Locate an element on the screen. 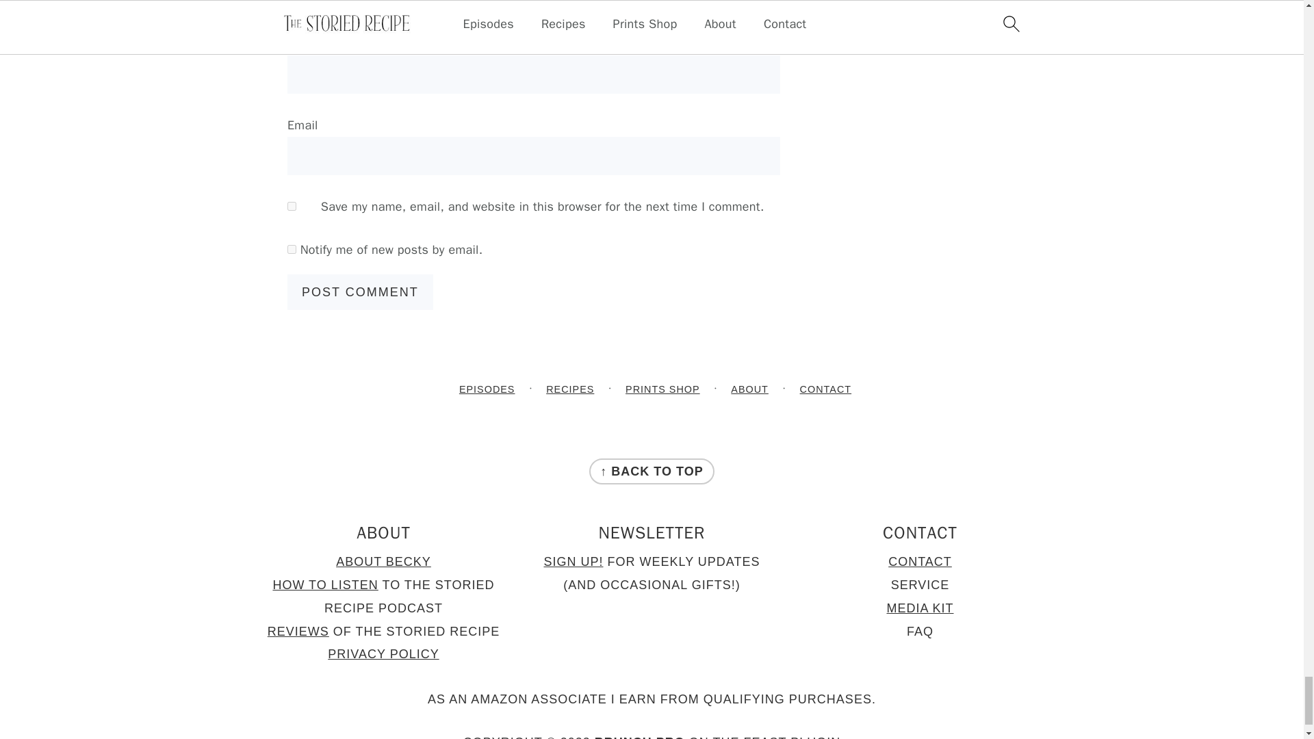  subscribe is located at coordinates (292, 249).